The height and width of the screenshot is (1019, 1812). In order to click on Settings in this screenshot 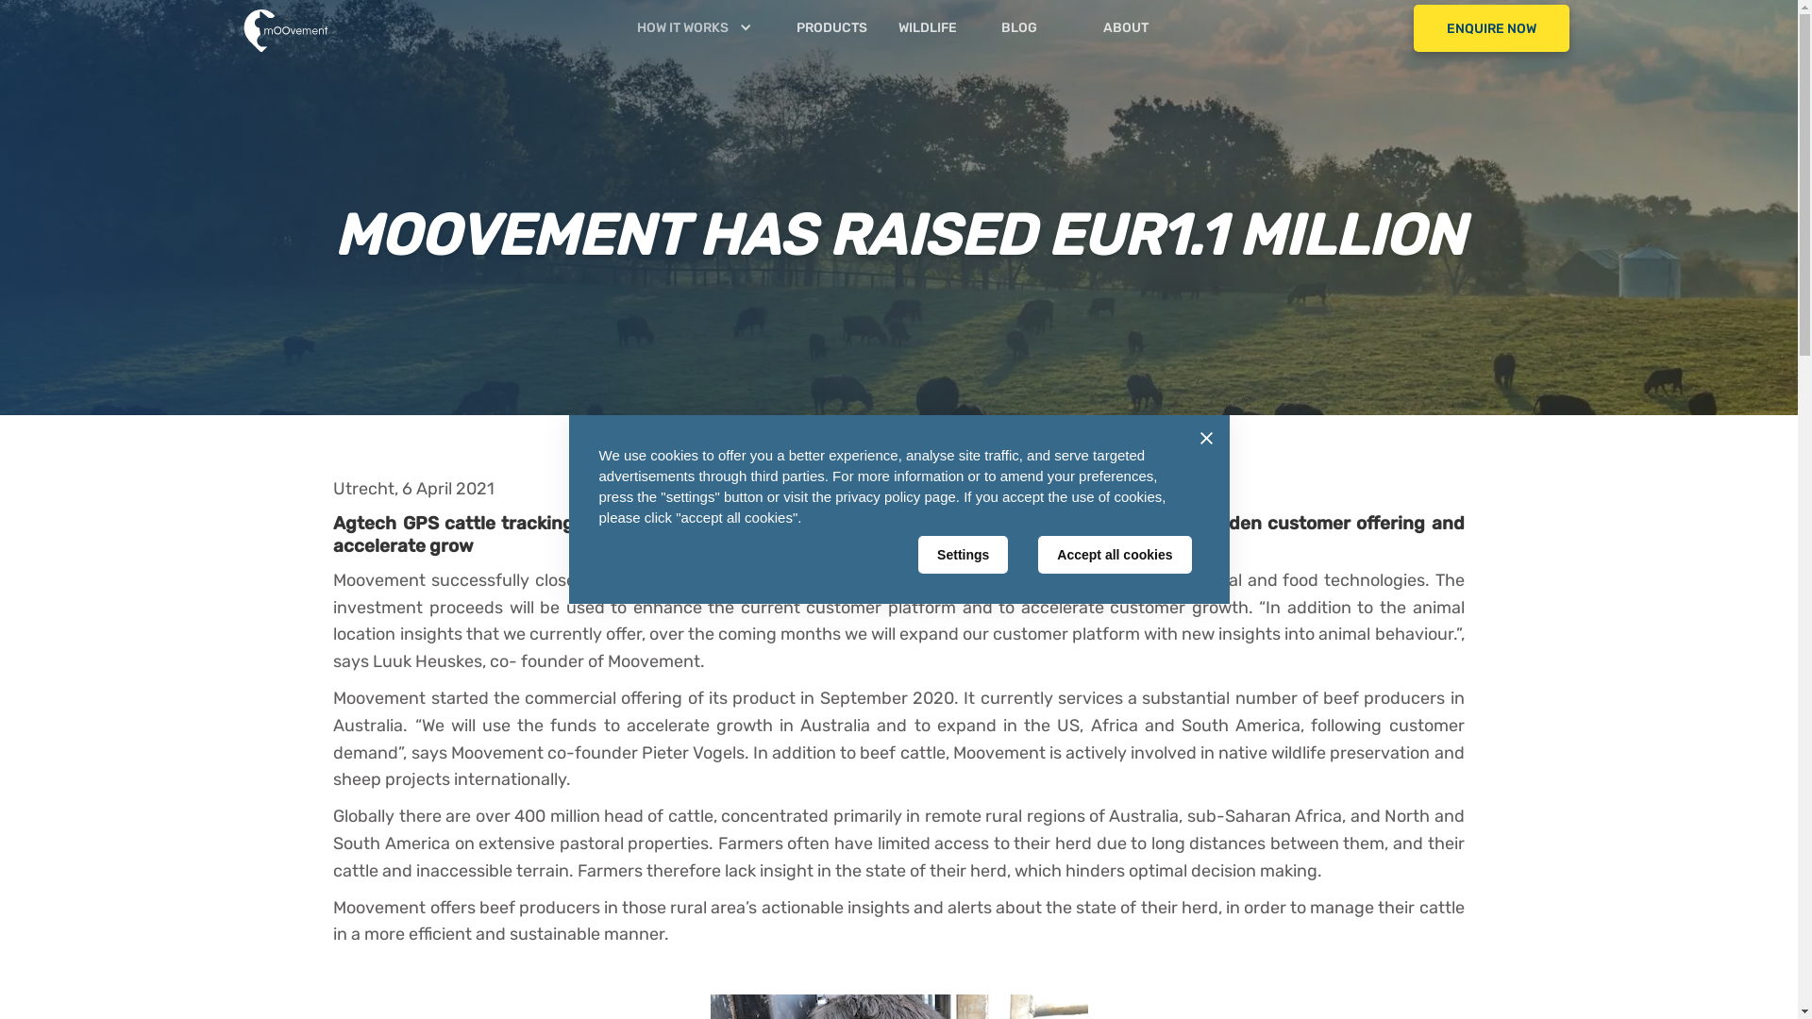, I will do `click(963, 555)`.